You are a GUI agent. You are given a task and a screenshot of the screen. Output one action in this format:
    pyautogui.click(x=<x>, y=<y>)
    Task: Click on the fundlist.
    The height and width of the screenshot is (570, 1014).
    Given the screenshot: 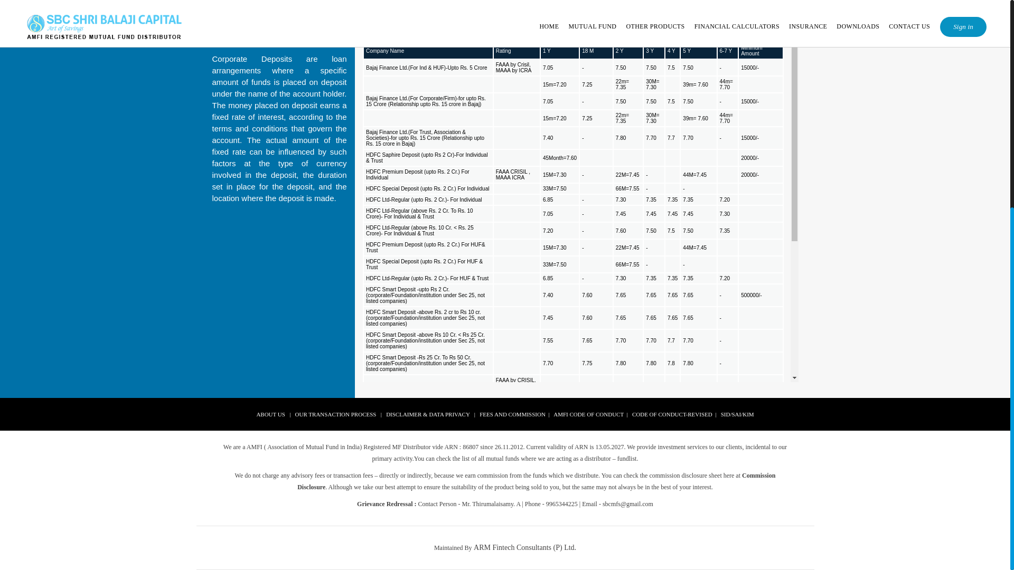 What is the action you would take?
    pyautogui.click(x=628, y=458)
    